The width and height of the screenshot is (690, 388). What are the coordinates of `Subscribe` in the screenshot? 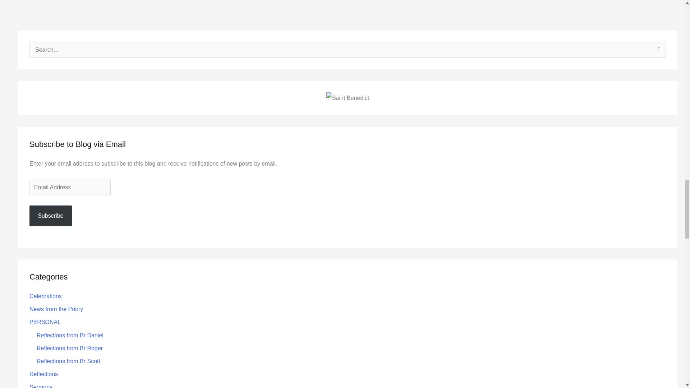 It's located at (50, 216).